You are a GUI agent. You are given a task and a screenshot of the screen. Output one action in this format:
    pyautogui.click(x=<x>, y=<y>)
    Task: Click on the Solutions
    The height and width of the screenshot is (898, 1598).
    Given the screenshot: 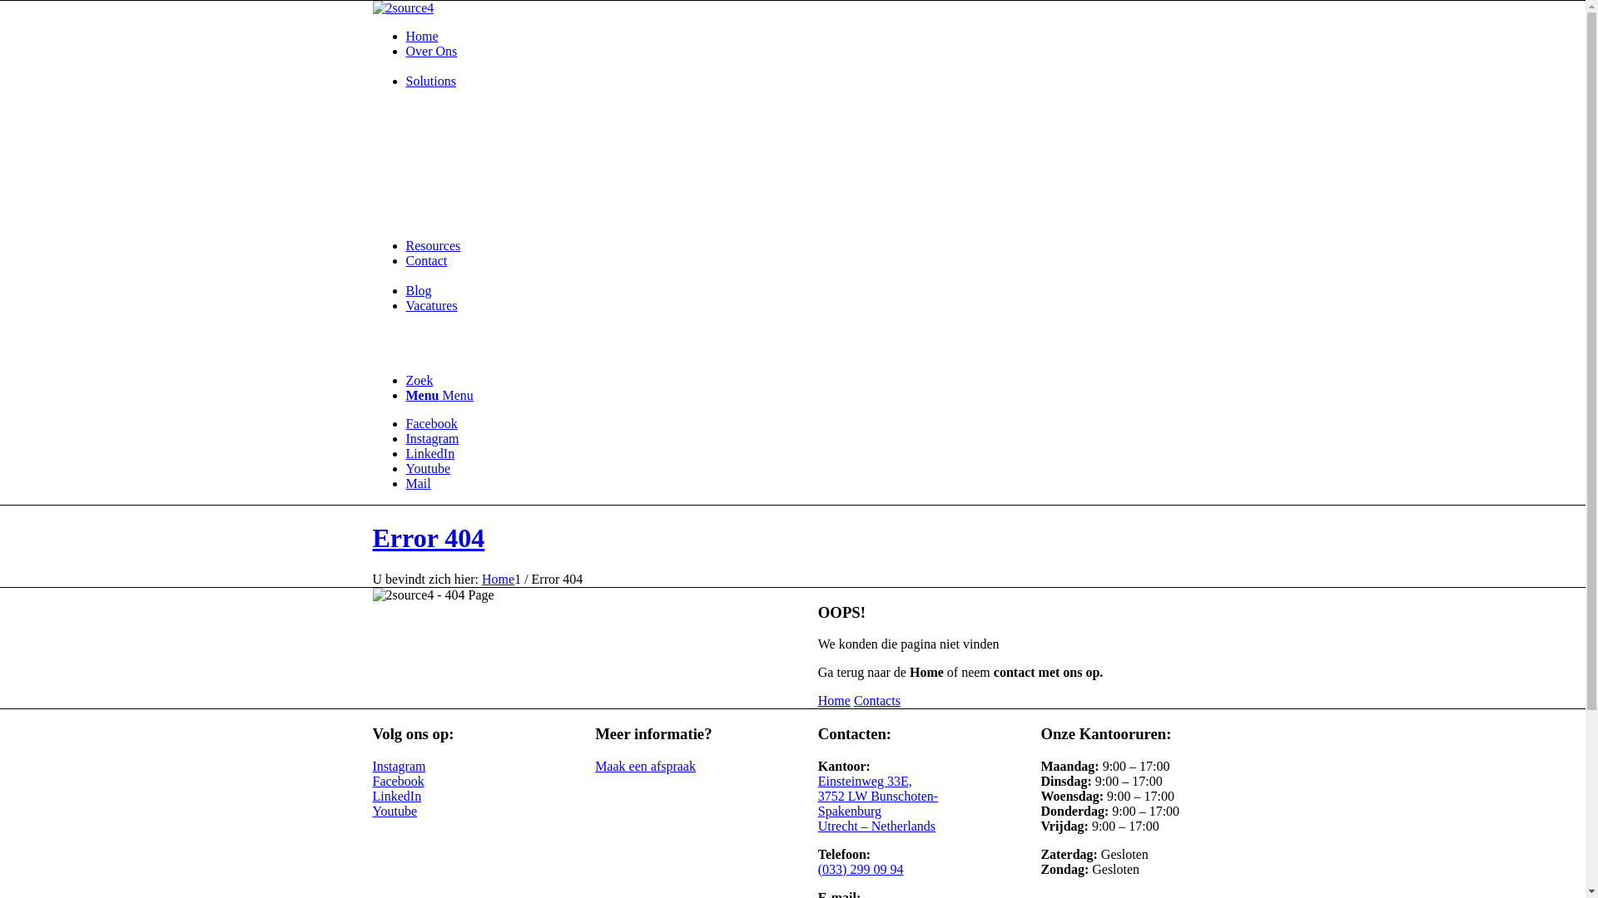 What is the action you would take?
    pyautogui.click(x=431, y=81)
    